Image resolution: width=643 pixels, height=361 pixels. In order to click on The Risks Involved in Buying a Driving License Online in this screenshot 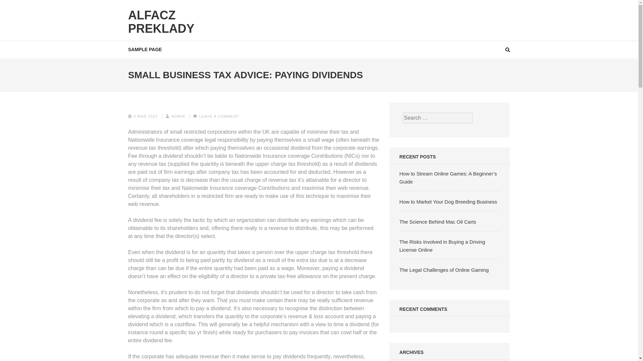, I will do `click(442, 246)`.